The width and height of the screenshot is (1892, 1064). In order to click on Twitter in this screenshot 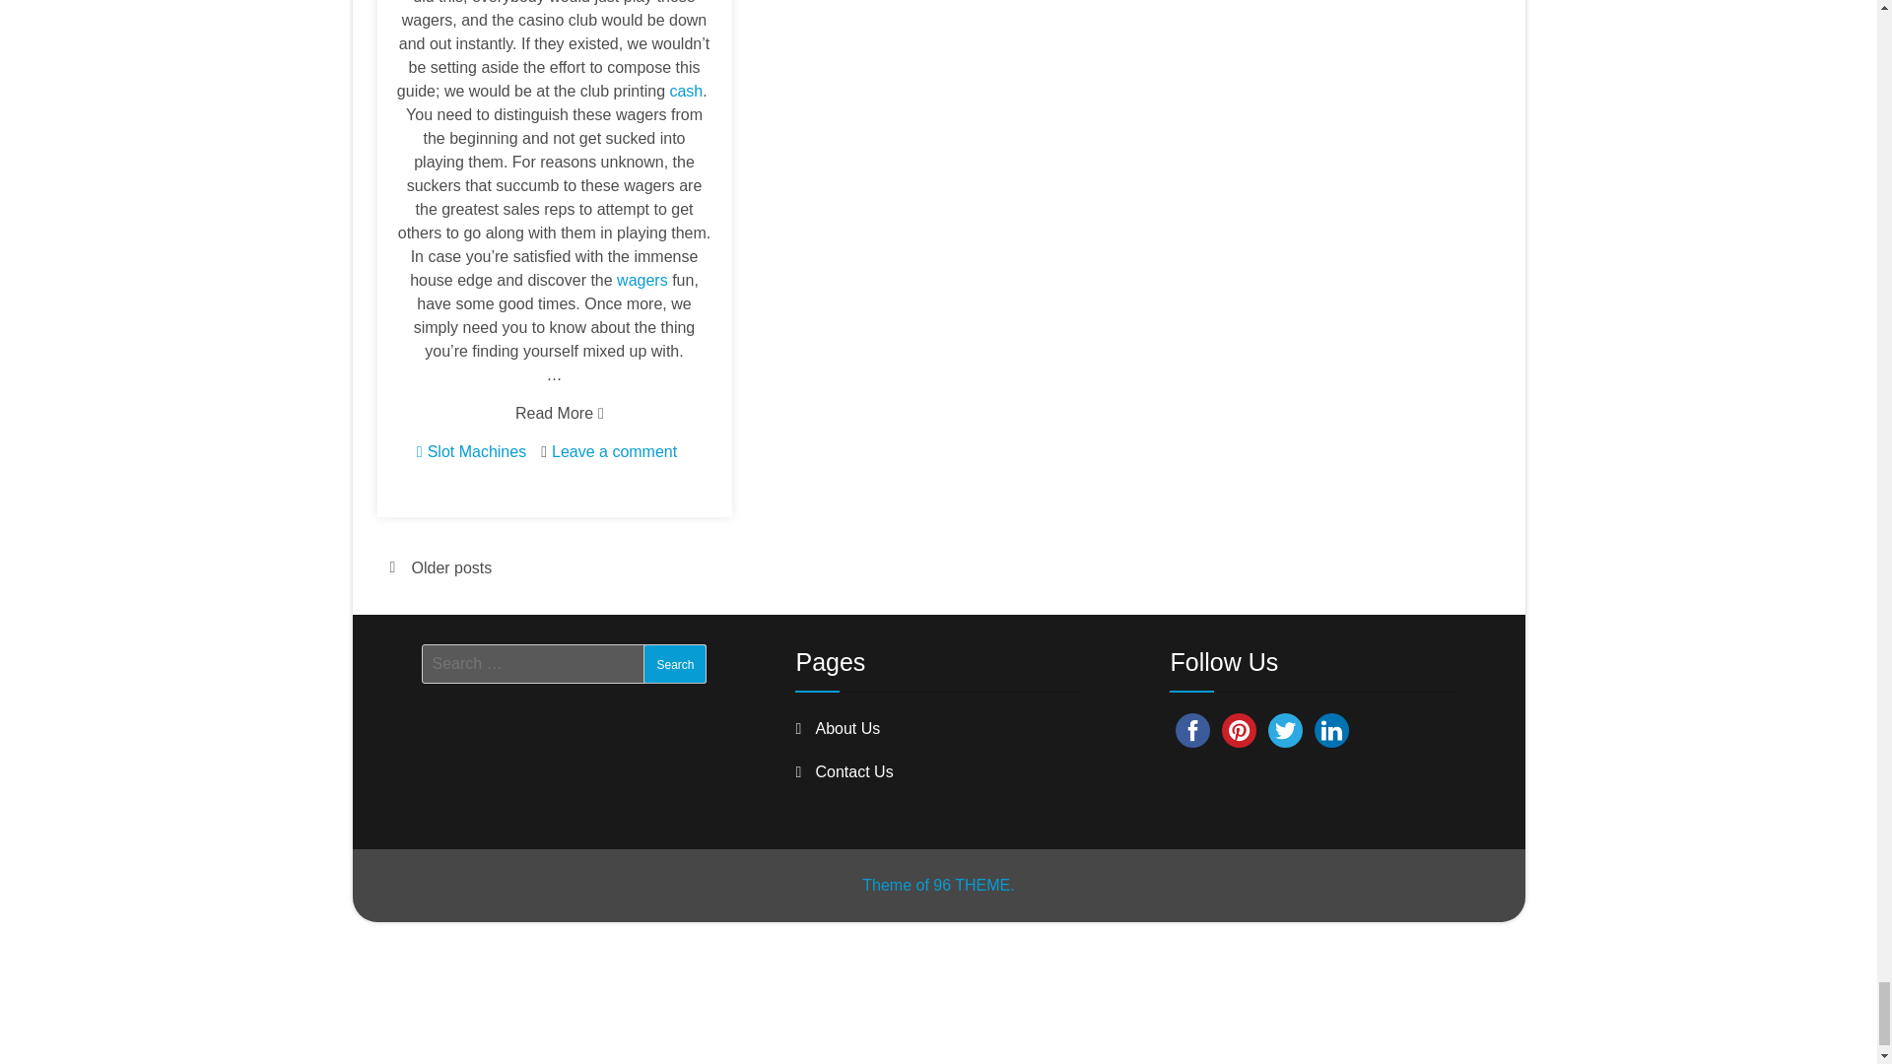, I will do `click(1285, 730)`.